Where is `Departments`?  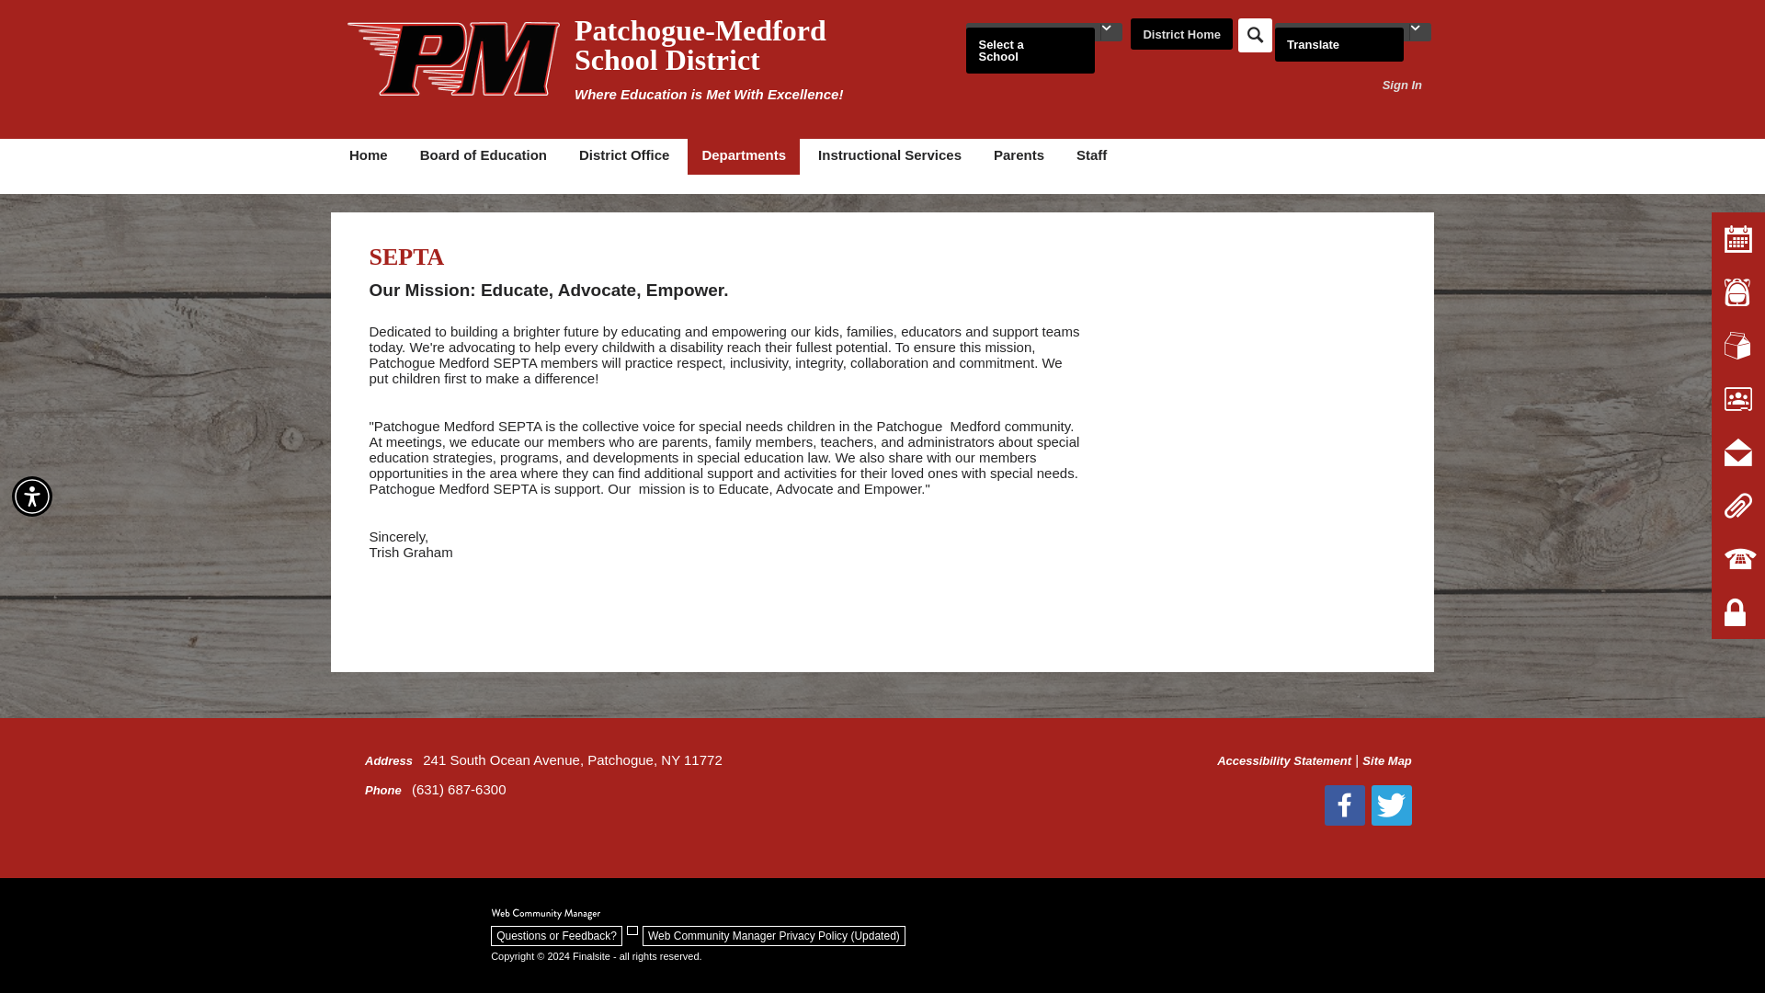 Departments is located at coordinates (743, 156).